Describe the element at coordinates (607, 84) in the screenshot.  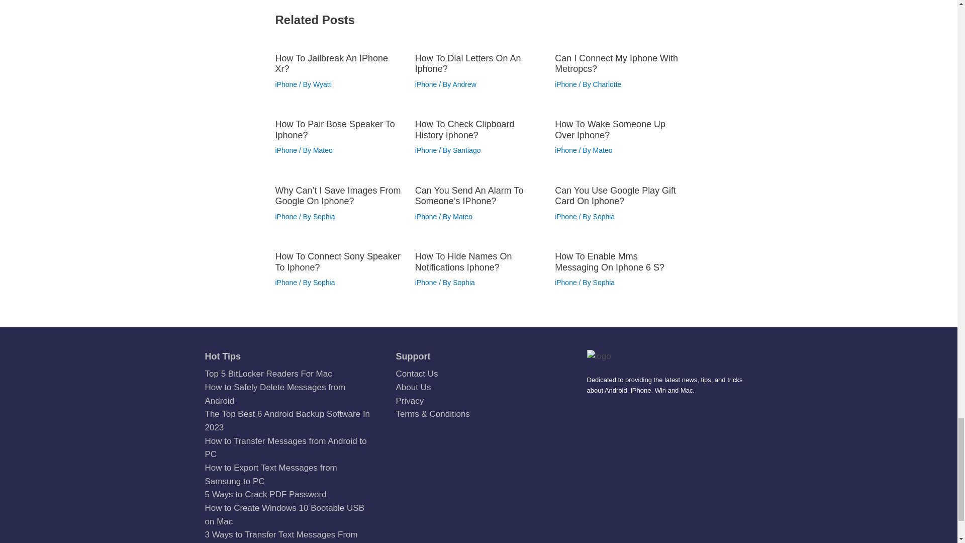
I see `View all posts by Charlotte` at that location.